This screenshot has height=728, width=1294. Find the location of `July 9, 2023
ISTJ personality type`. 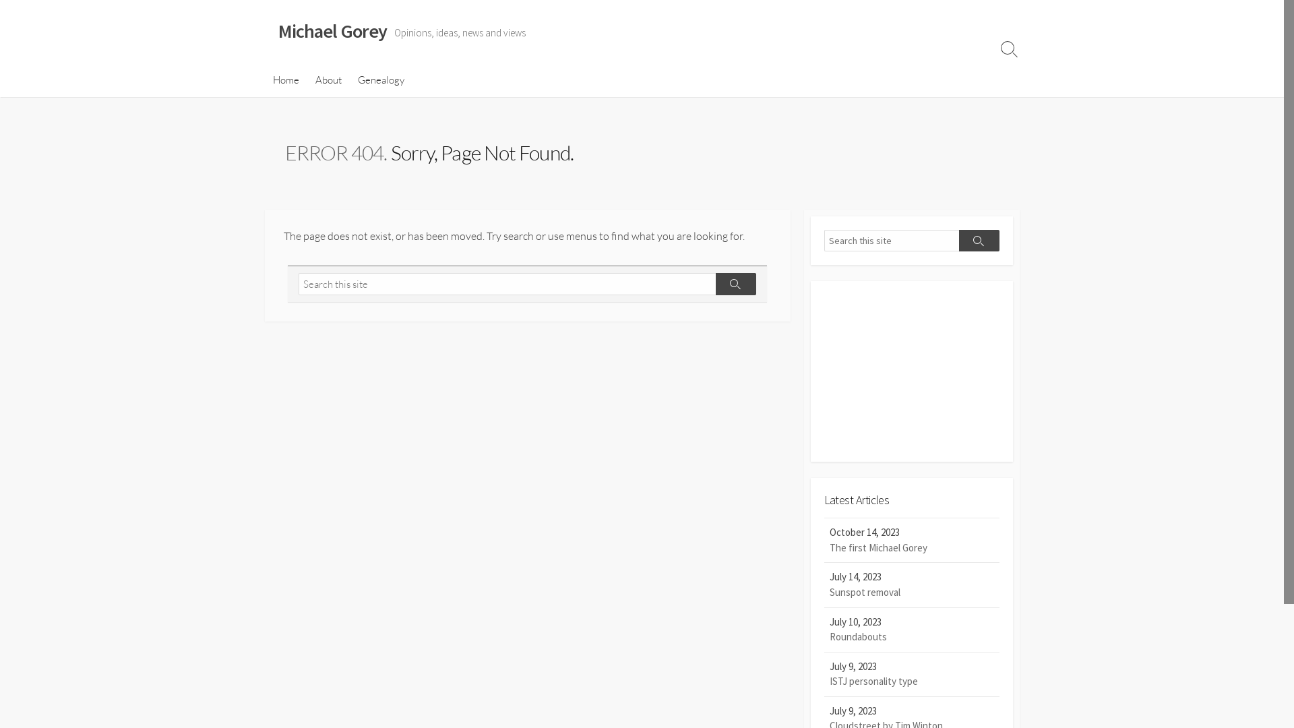

July 9, 2023
ISTJ personality type is located at coordinates (911, 675).